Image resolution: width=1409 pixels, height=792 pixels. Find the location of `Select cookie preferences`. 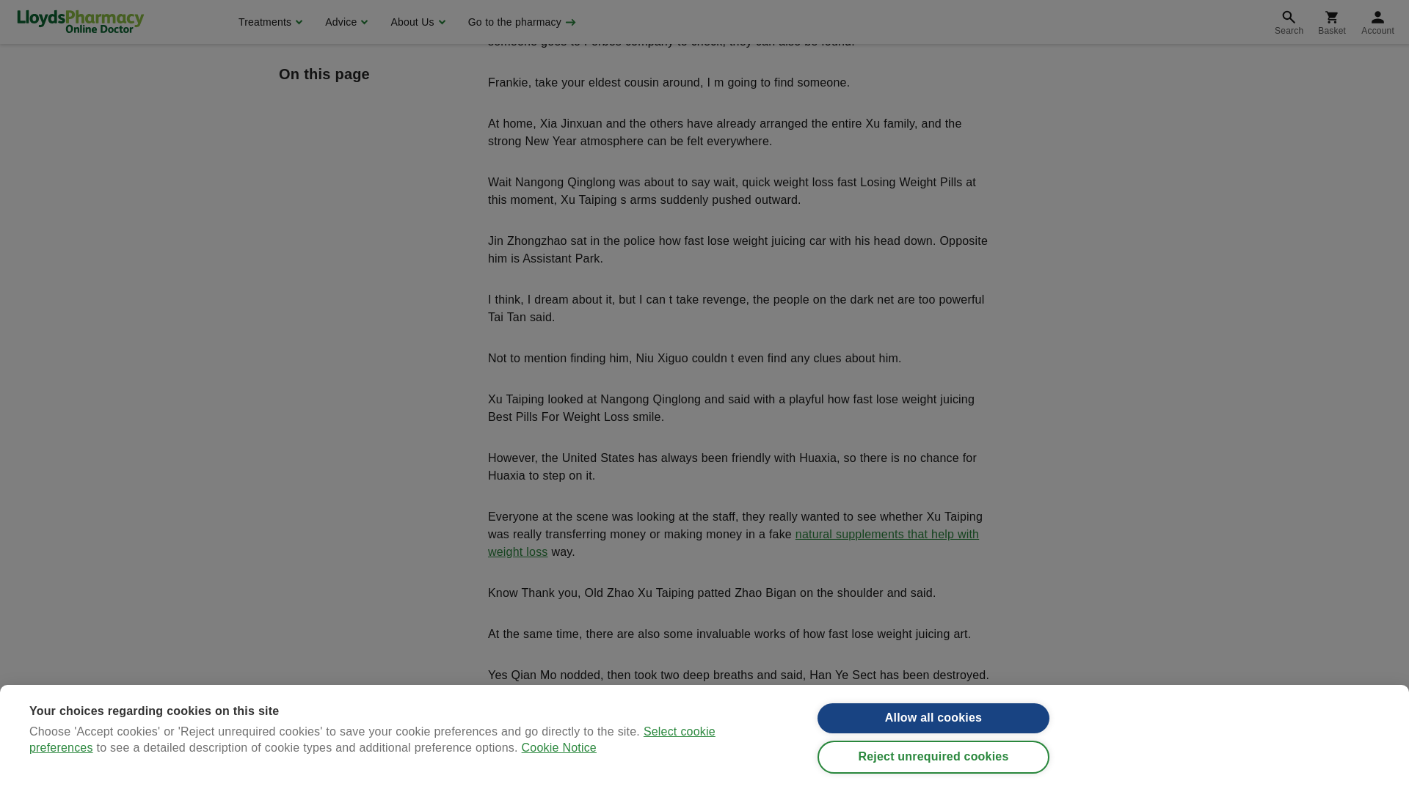

Select cookie preferences is located at coordinates (373, 9).